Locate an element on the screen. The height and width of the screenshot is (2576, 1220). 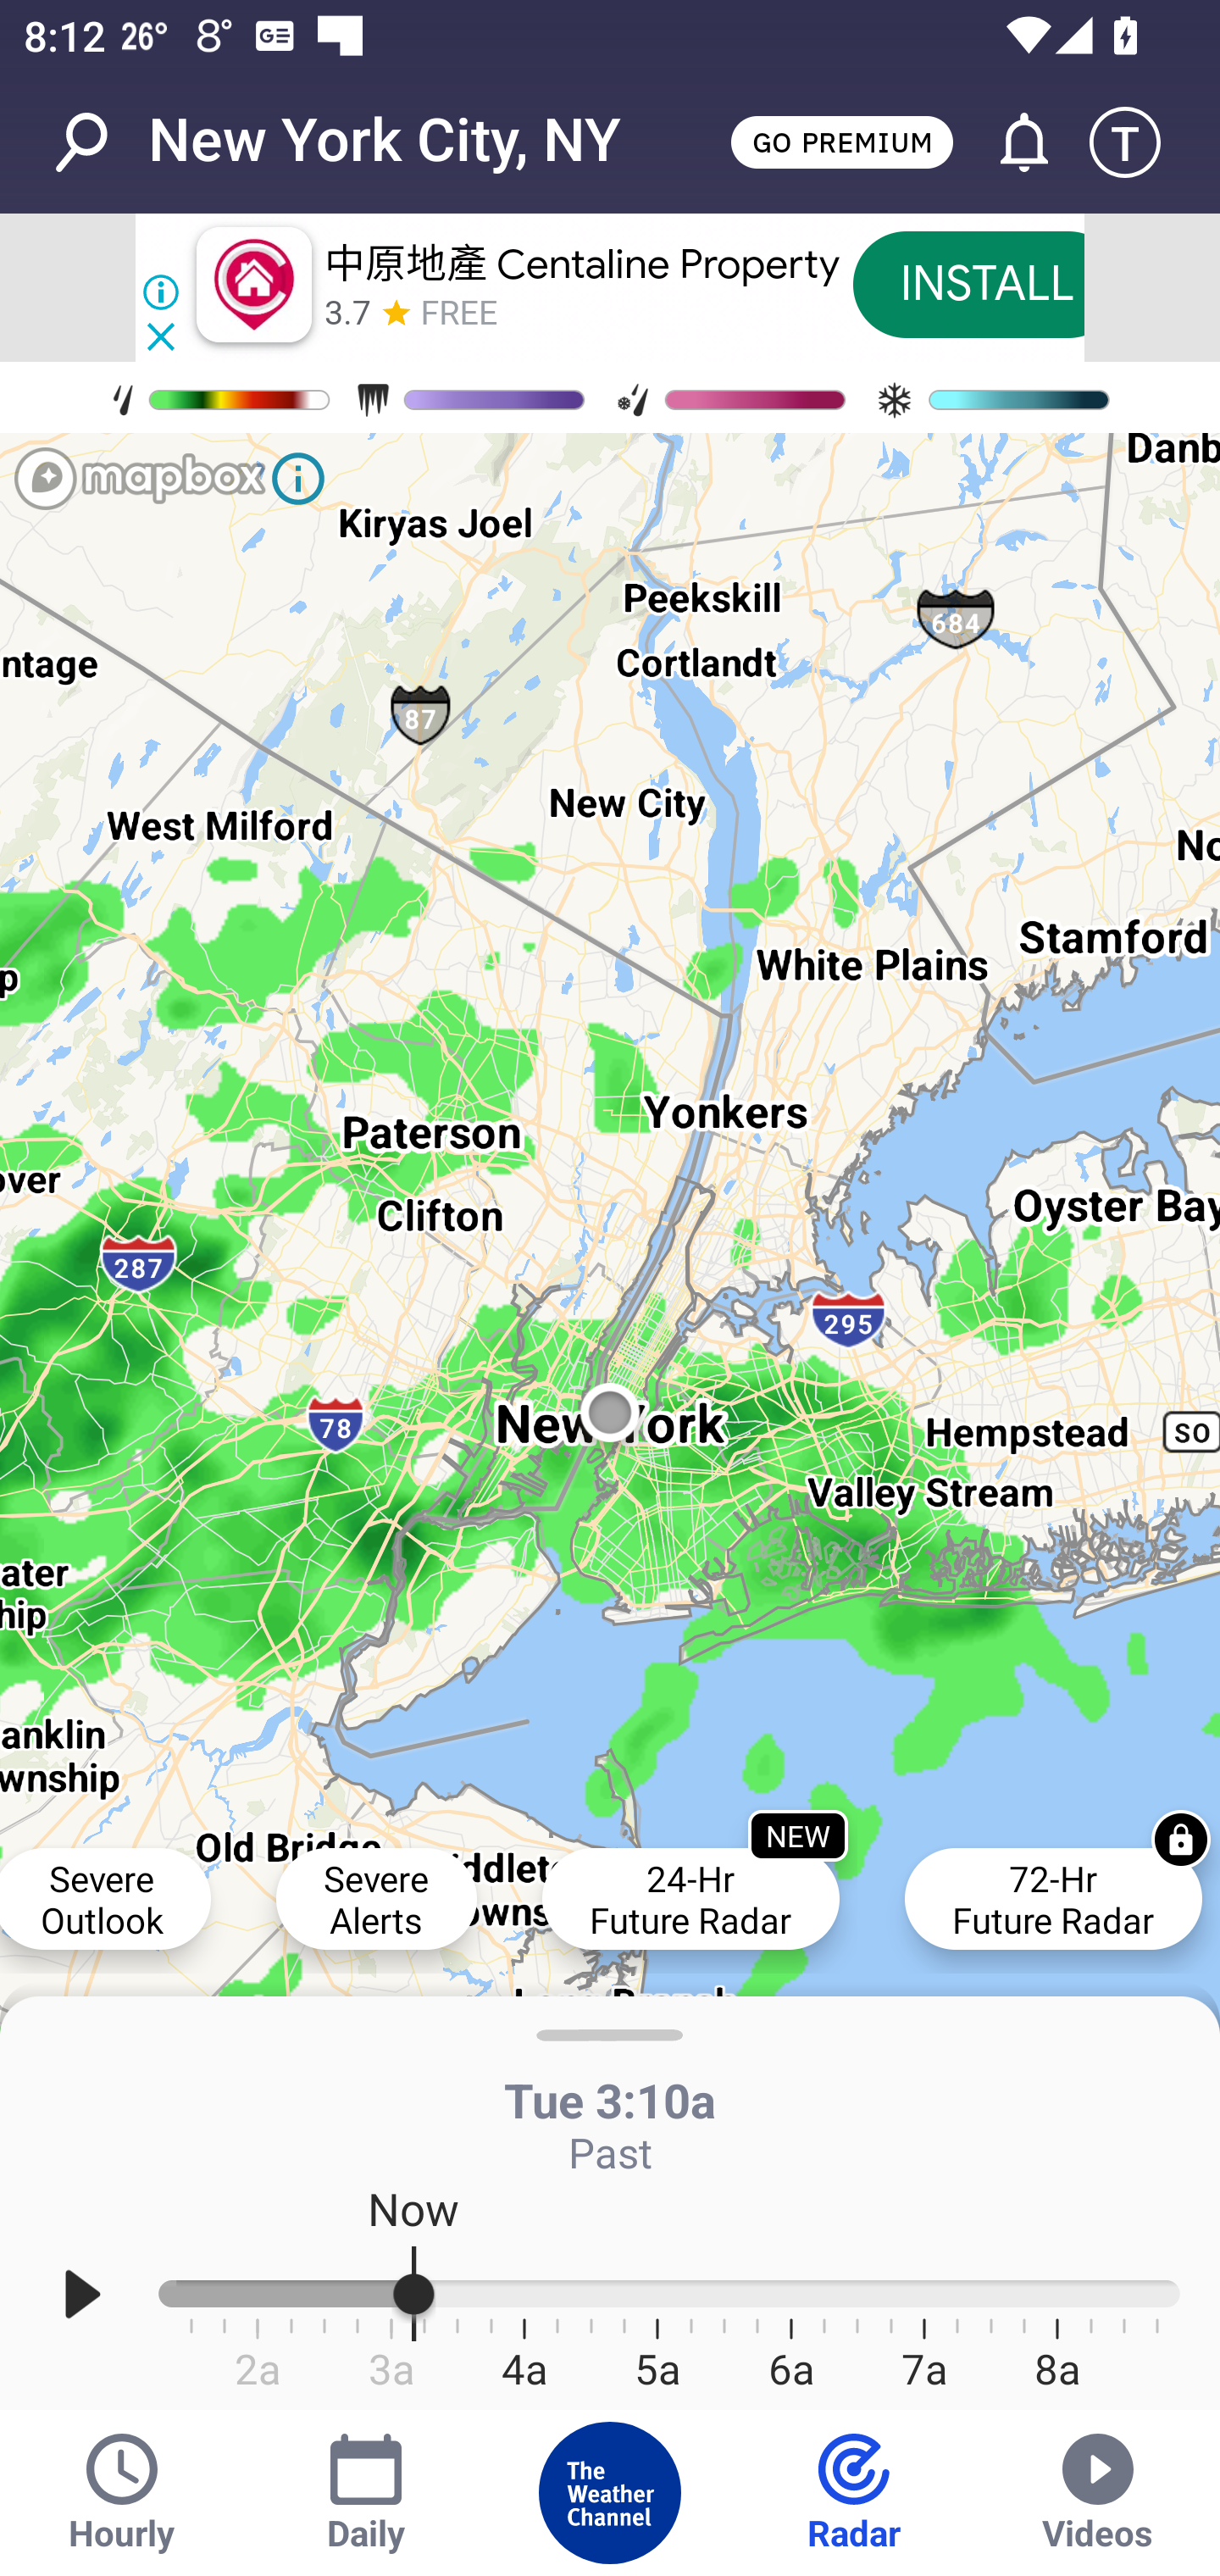
Setting icon T is located at coordinates (1140, 142).